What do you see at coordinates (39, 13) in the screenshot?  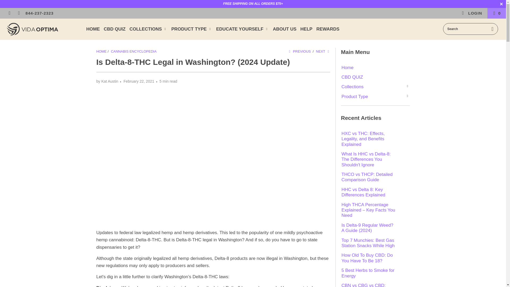 I see `844-237-2323` at bounding box center [39, 13].